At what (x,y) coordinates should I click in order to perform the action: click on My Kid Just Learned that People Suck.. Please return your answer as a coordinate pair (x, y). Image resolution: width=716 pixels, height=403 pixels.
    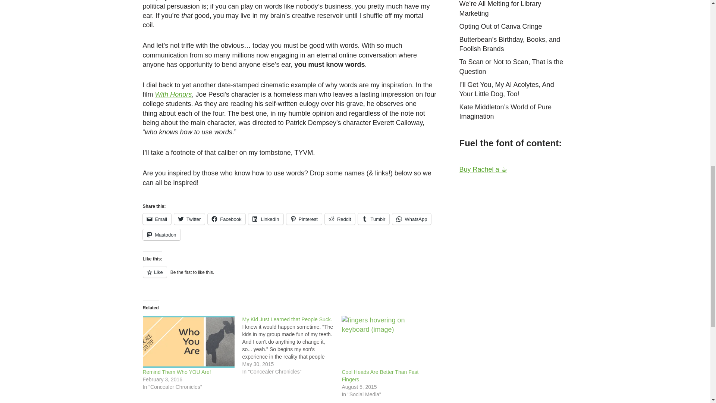
    Looking at the image, I should click on (287, 319).